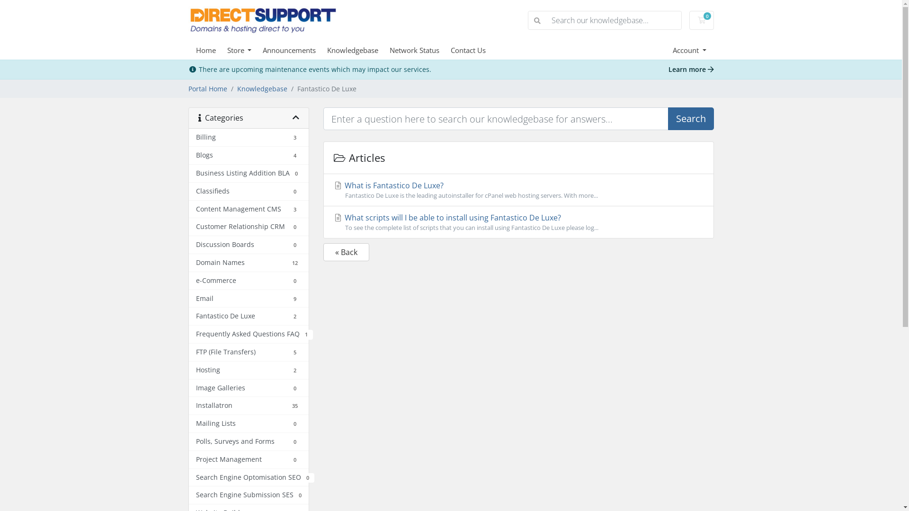 Image resolution: width=909 pixels, height=511 pixels. I want to click on 0
Shopping Cart, so click(702, 20).